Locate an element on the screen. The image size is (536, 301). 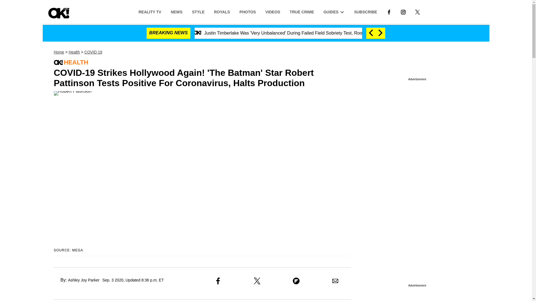
LINK TO FACEBOOK is located at coordinates (389, 12).